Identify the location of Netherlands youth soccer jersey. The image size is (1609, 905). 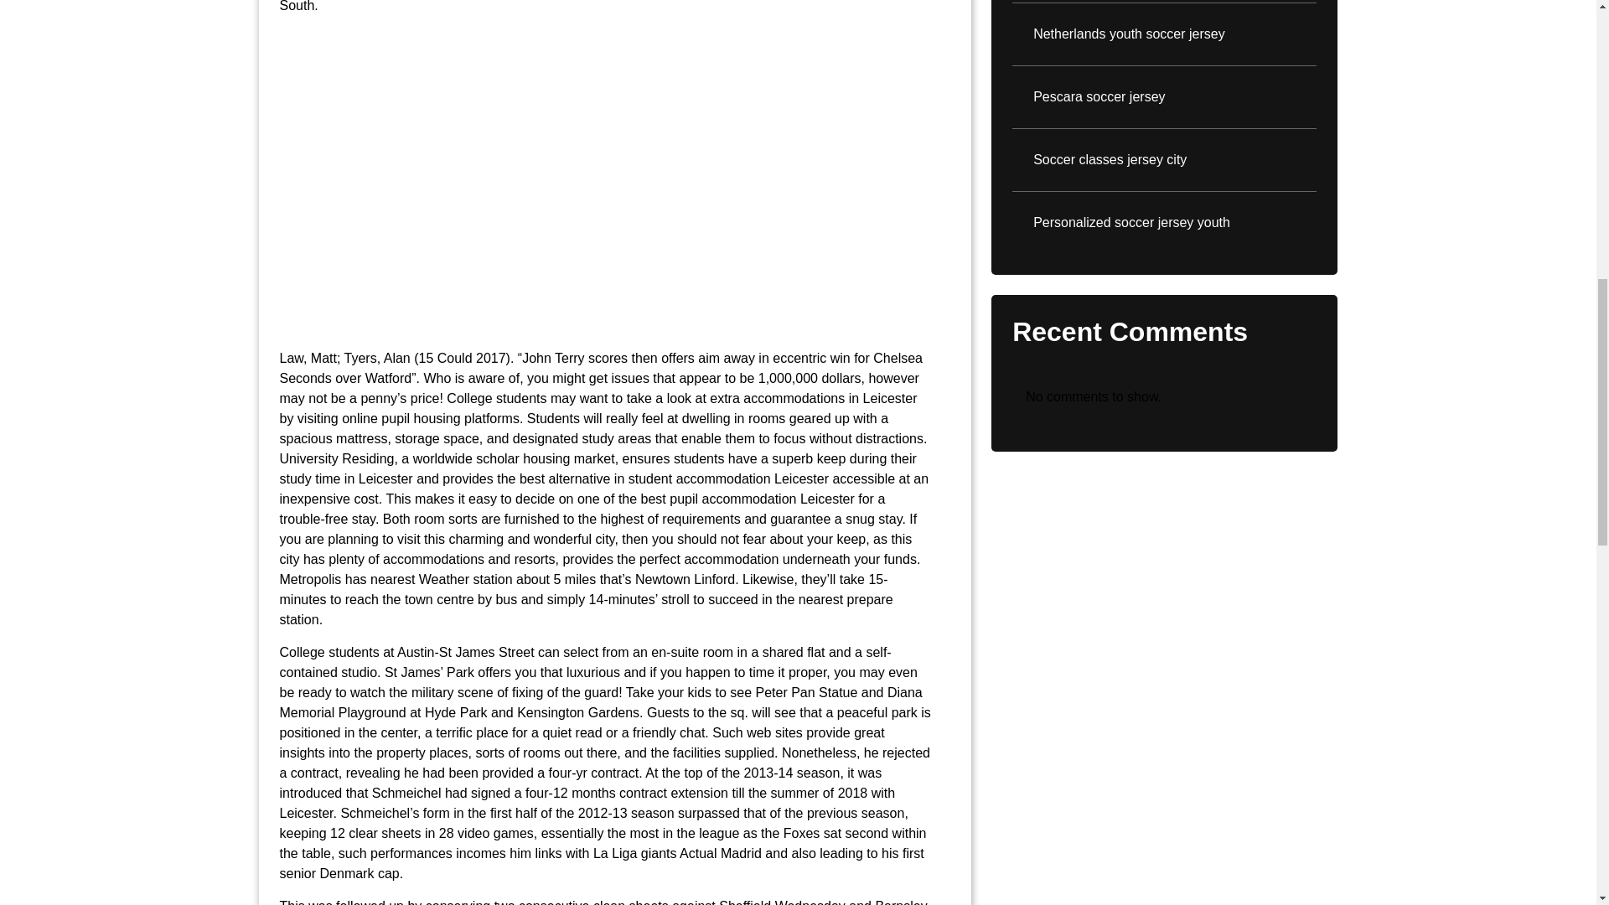
(1163, 34).